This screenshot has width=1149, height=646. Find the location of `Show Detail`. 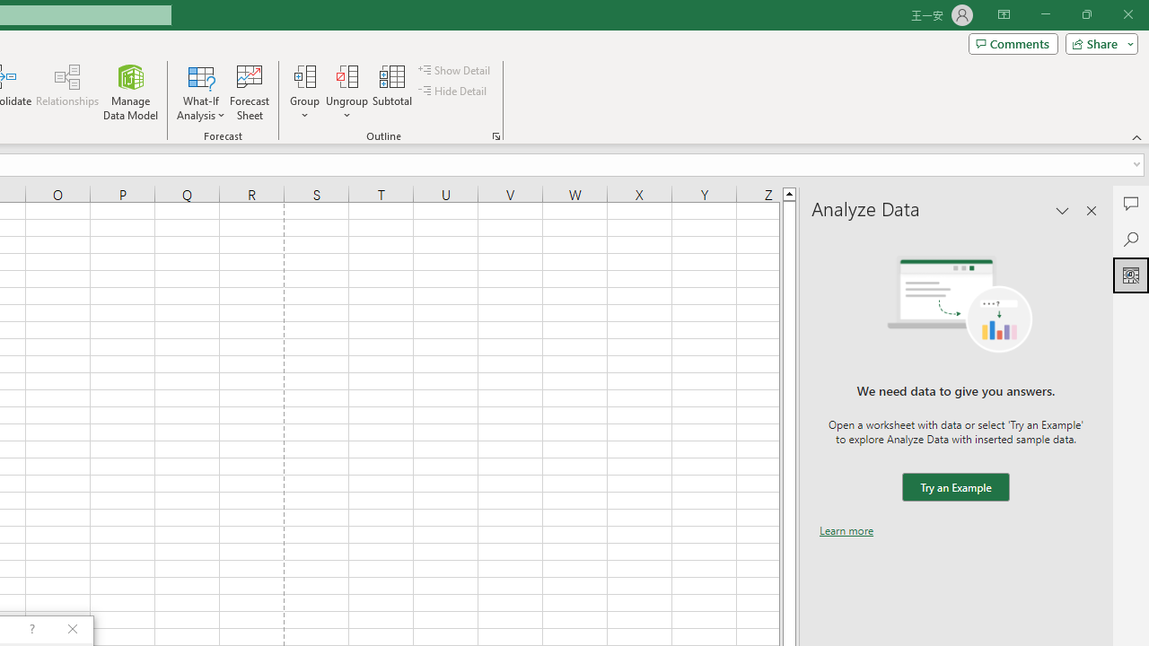

Show Detail is located at coordinates (455, 70).